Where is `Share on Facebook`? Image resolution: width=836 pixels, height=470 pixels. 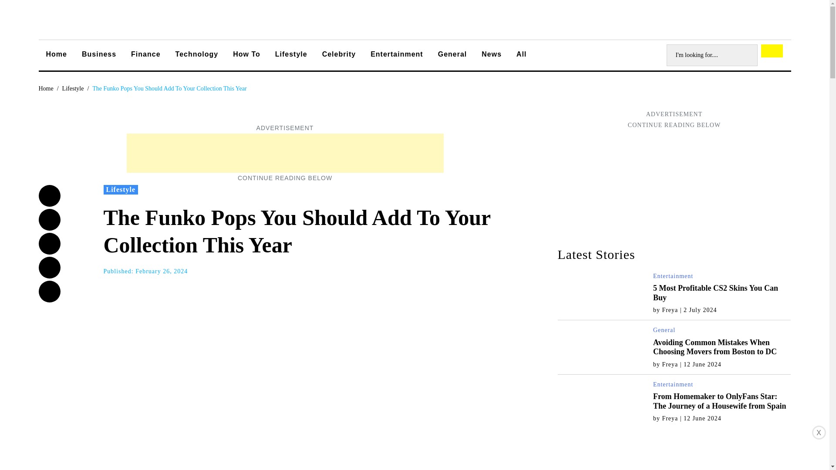 Share on Facebook is located at coordinates (49, 196).